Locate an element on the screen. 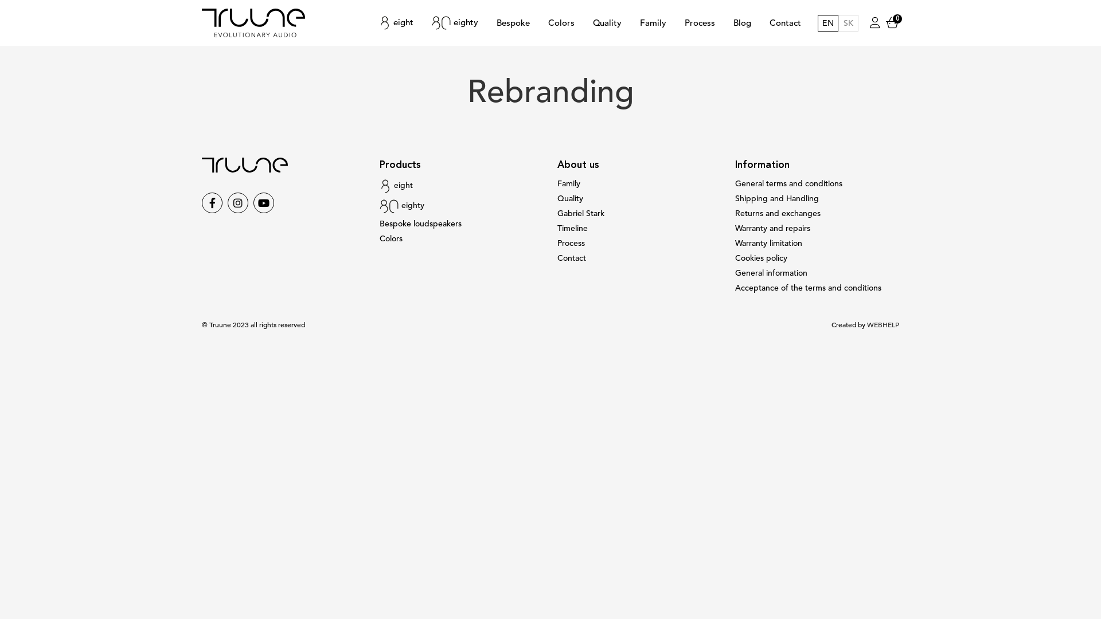  Timeline is located at coordinates (572, 228).